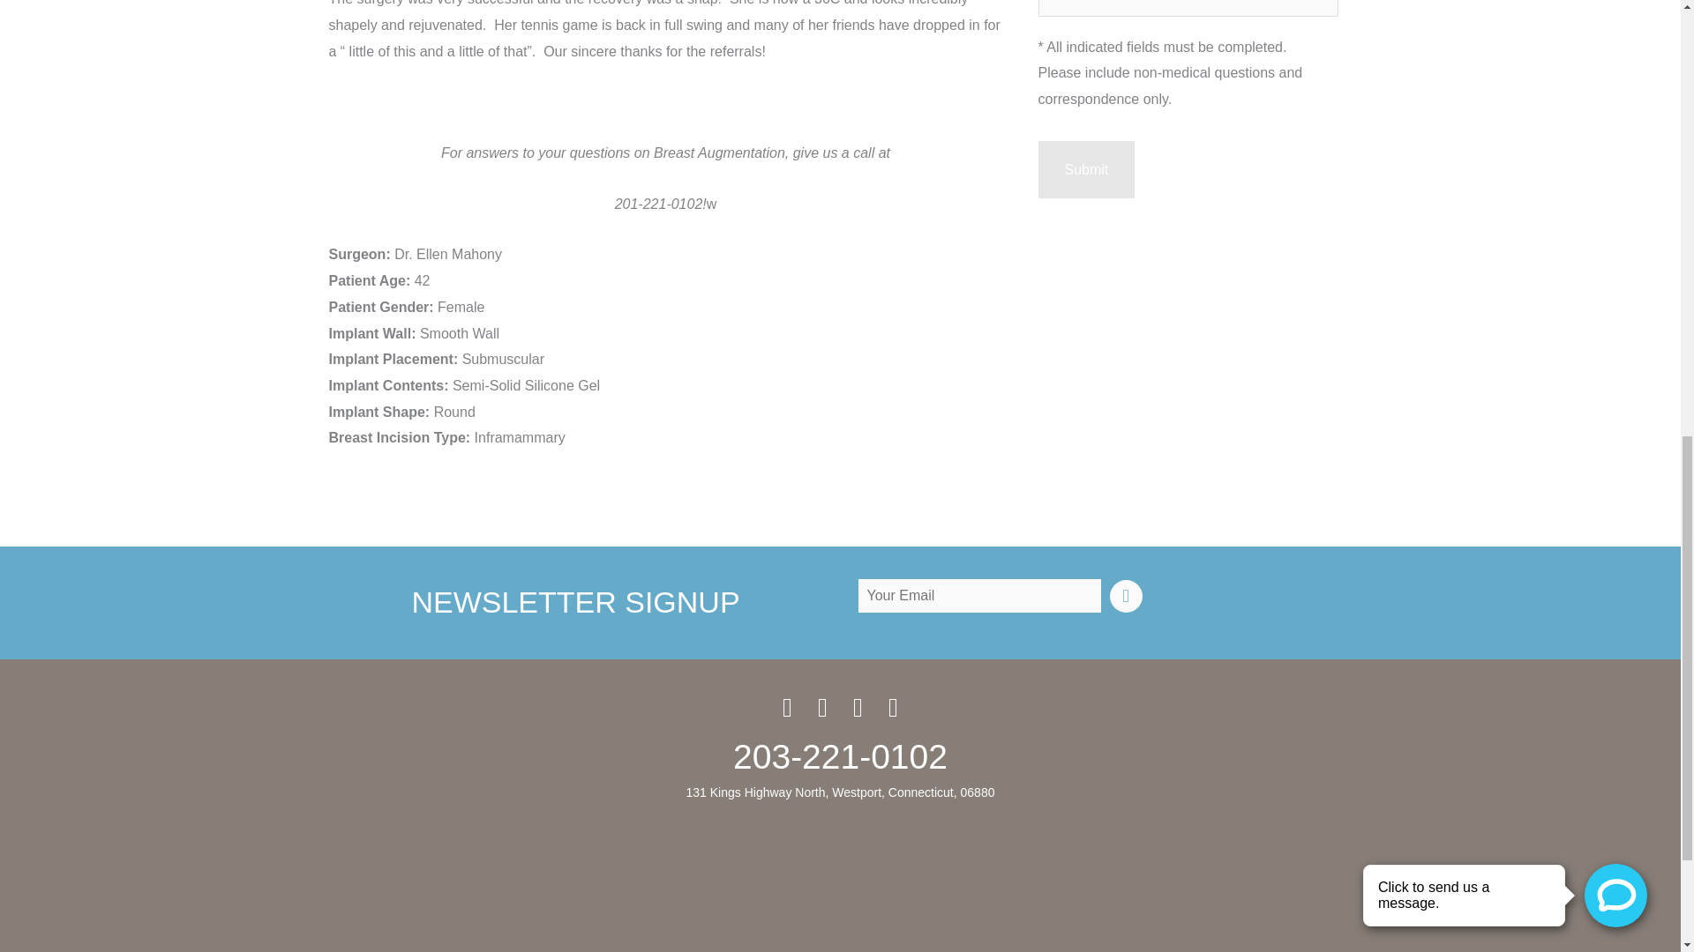 The width and height of the screenshot is (1694, 952). I want to click on Click Here, so click(1126, 596).